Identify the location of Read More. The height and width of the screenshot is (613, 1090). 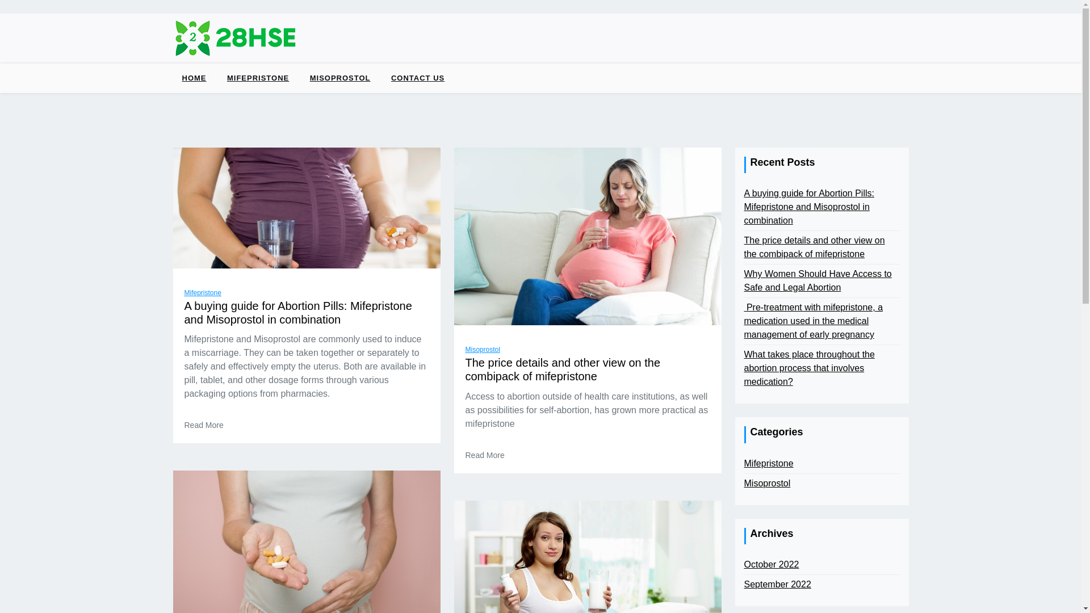
(203, 426).